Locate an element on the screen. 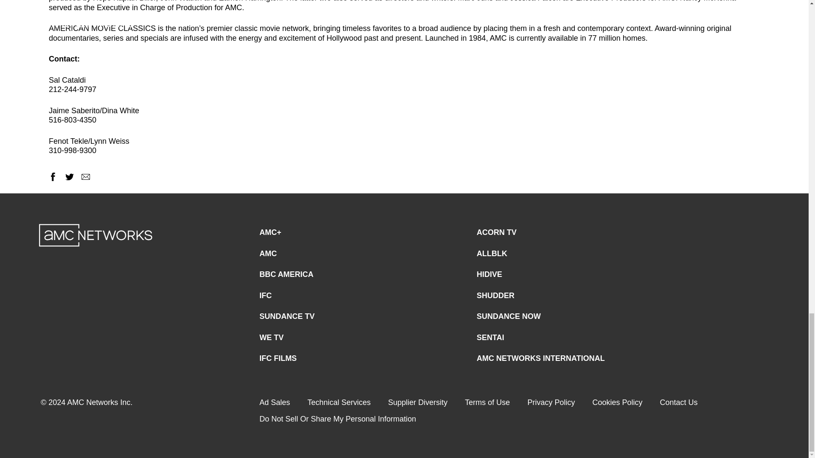 The image size is (815, 458). IFC FILMS is located at coordinates (278, 359).